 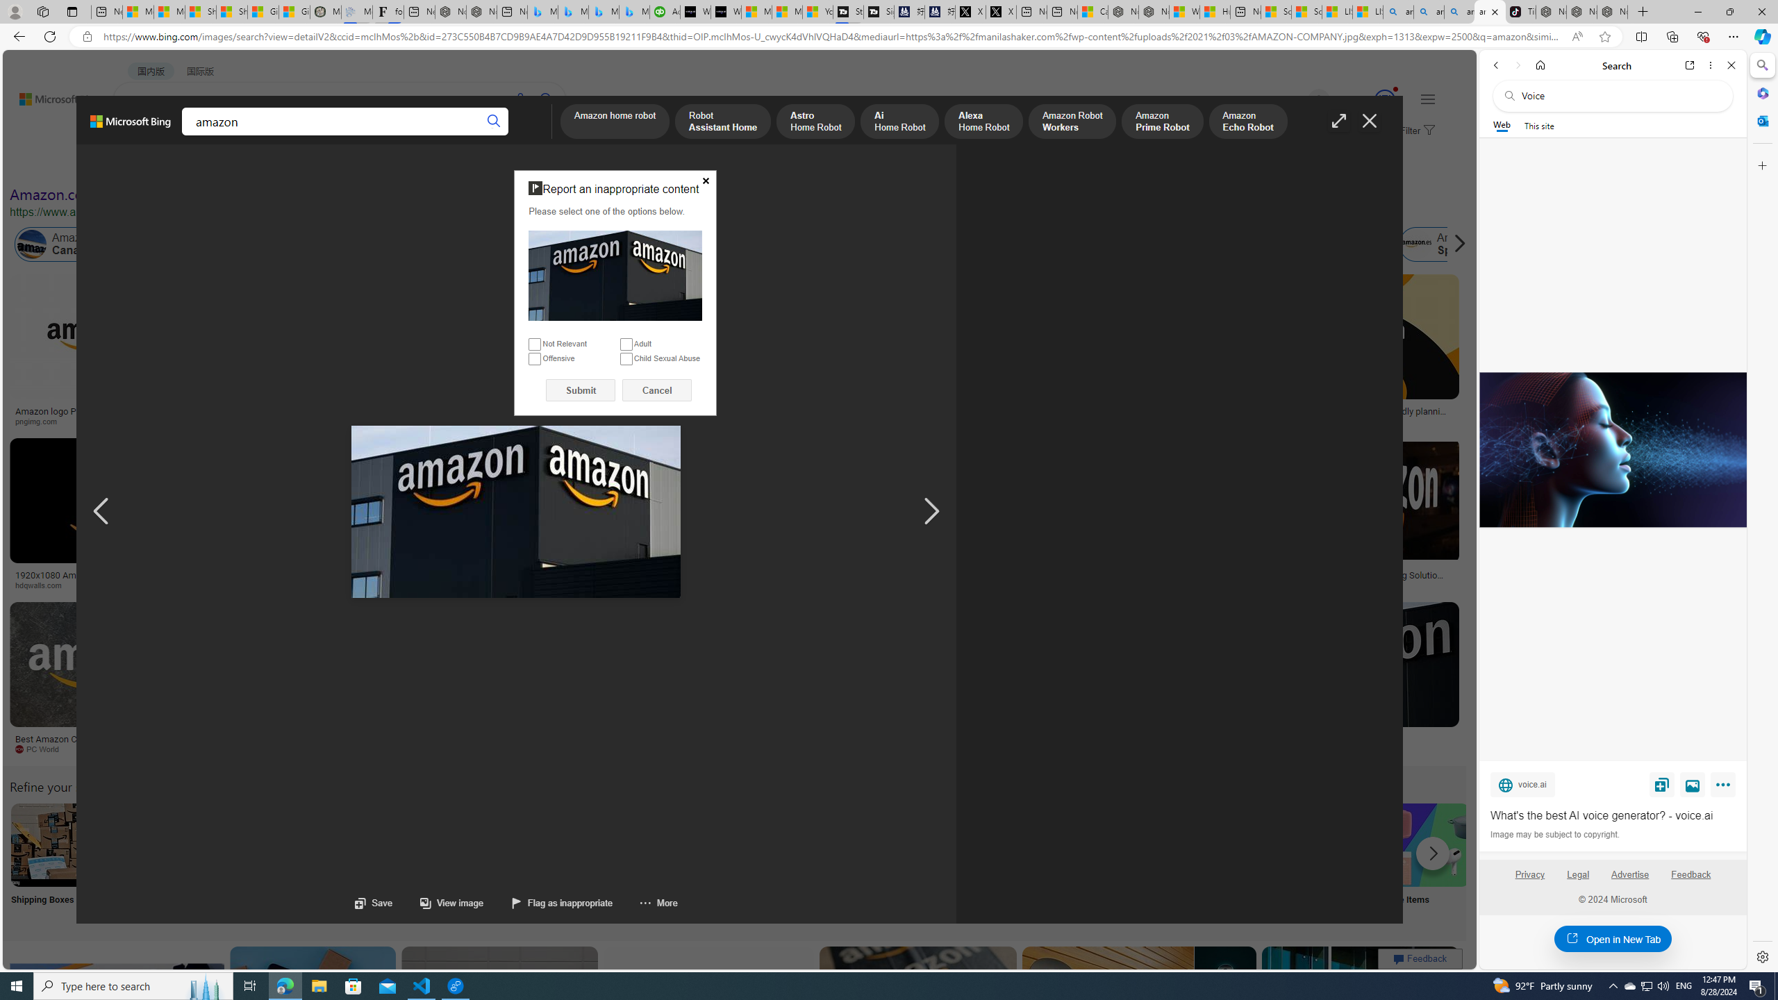 I want to click on Amazon Sale Items, so click(x=1428, y=844).